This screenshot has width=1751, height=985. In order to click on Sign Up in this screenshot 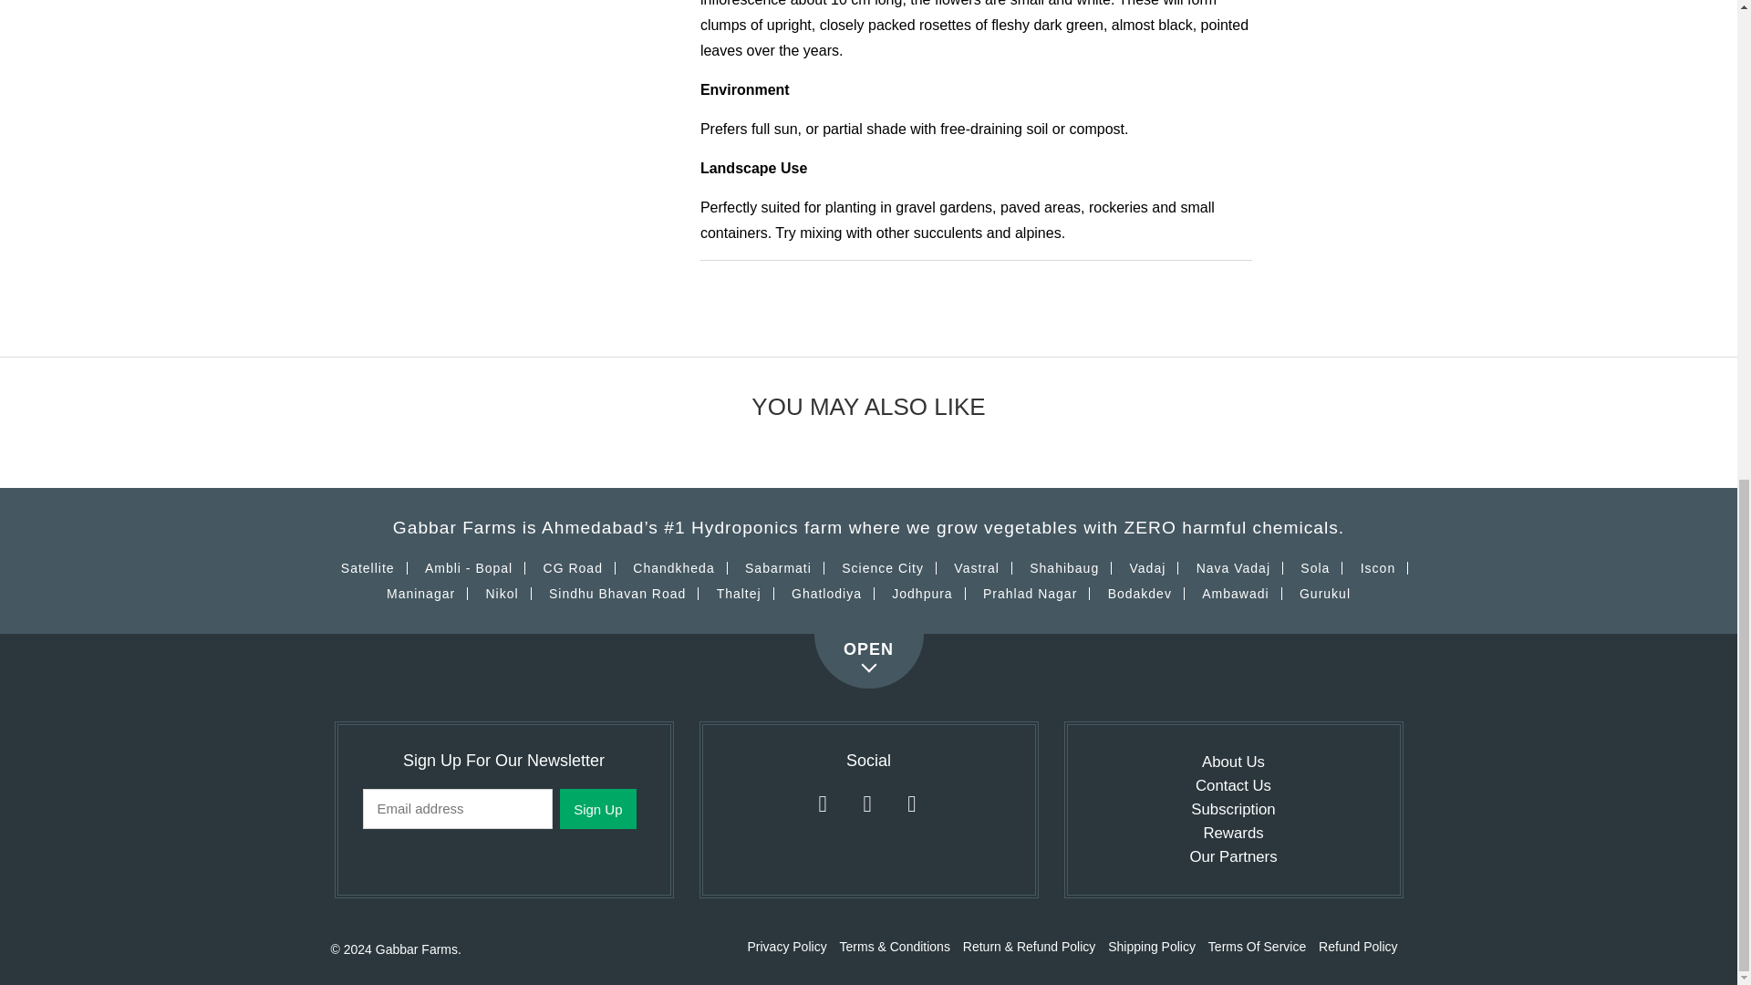, I will do `click(597, 809)`.